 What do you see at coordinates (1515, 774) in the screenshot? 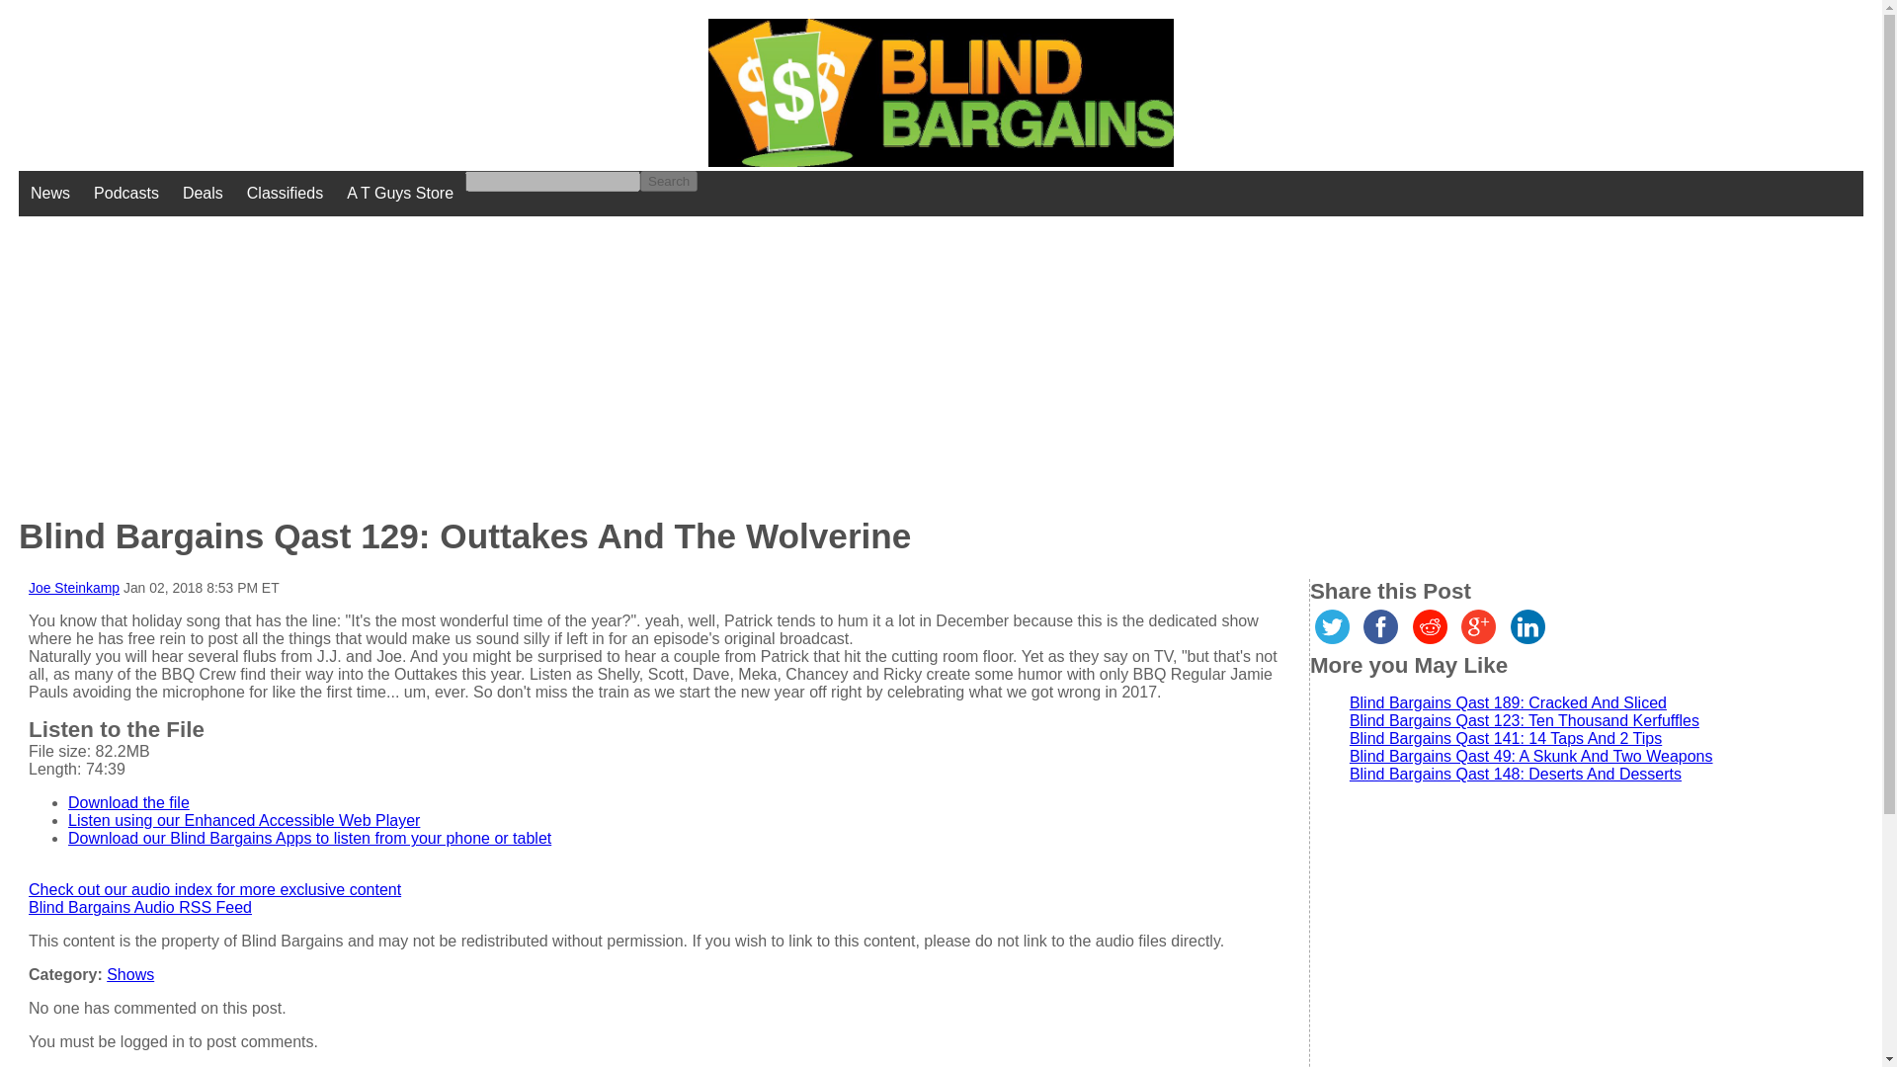
I see `Blind Bargains Qast 148: Deserts And Desserts` at bounding box center [1515, 774].